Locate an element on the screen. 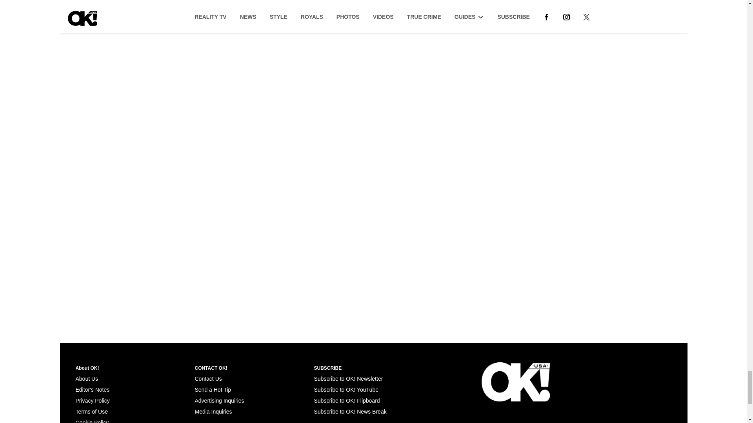 Image resolution: width=753 pixels, height=423 pixels. Editor's Notes is located at coordinates (92, 390).